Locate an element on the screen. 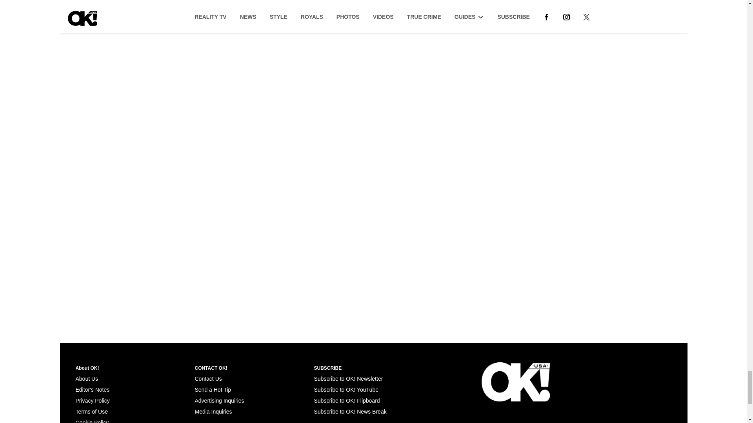 Image resolution: width=753 pixels, height=423 pixels. Editor's Notes is located at coordinates (92, 390).